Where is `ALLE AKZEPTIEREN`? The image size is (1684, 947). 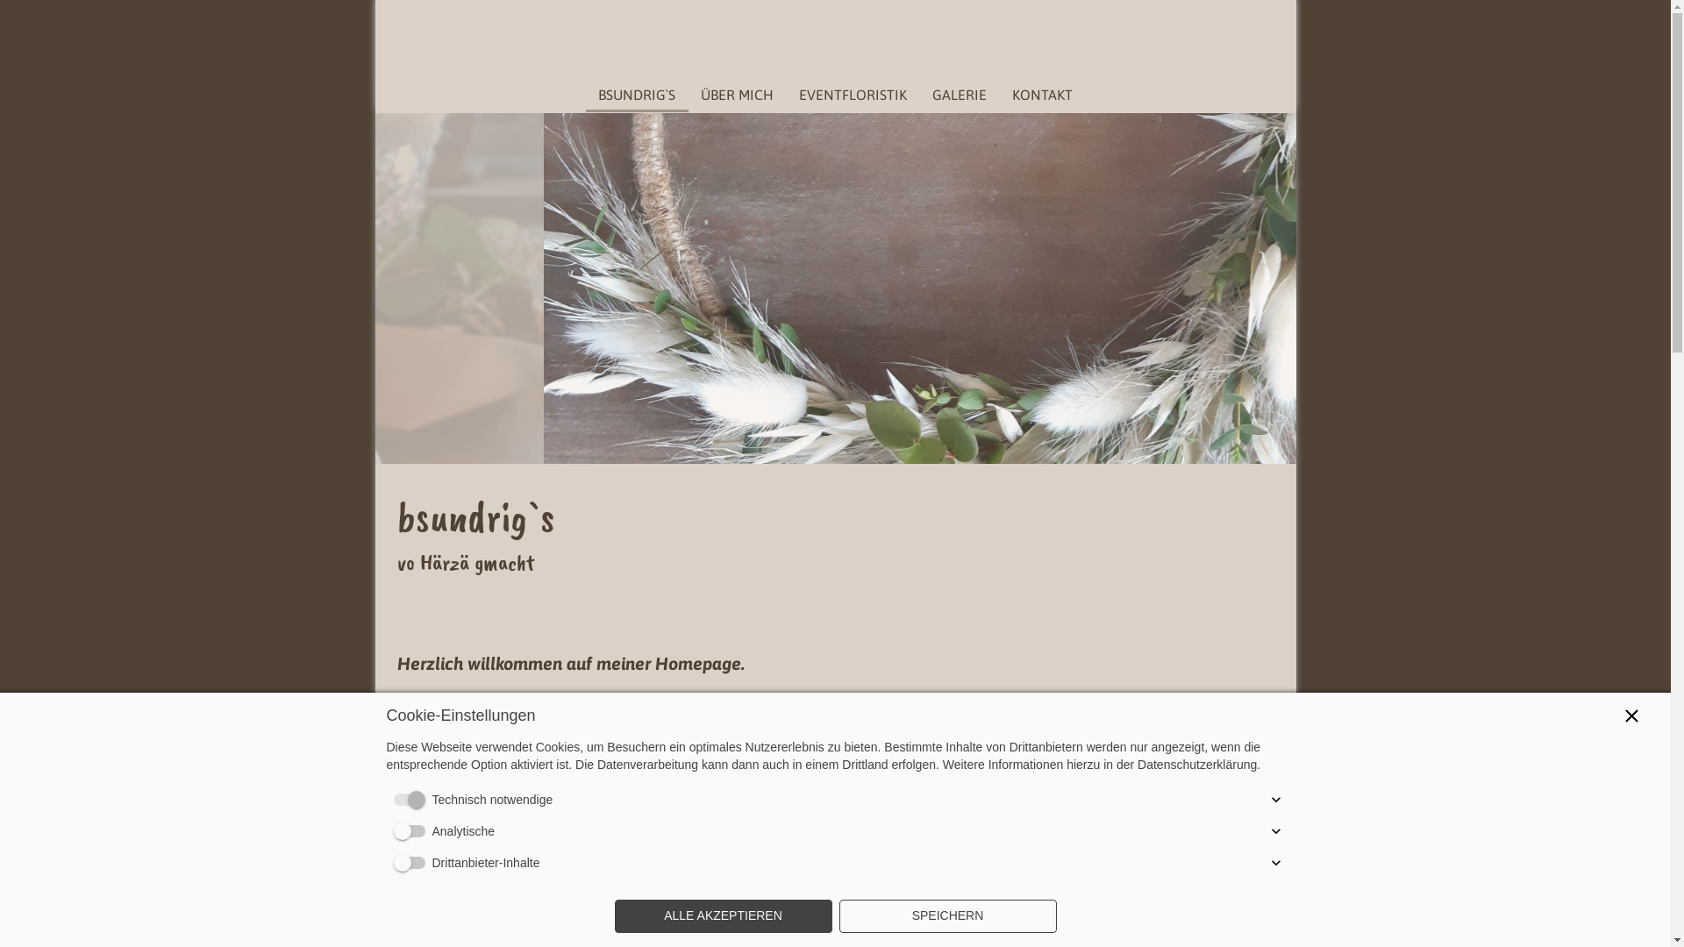 ALLE AKZEPTIEREN is located at coordinates (723, 916).